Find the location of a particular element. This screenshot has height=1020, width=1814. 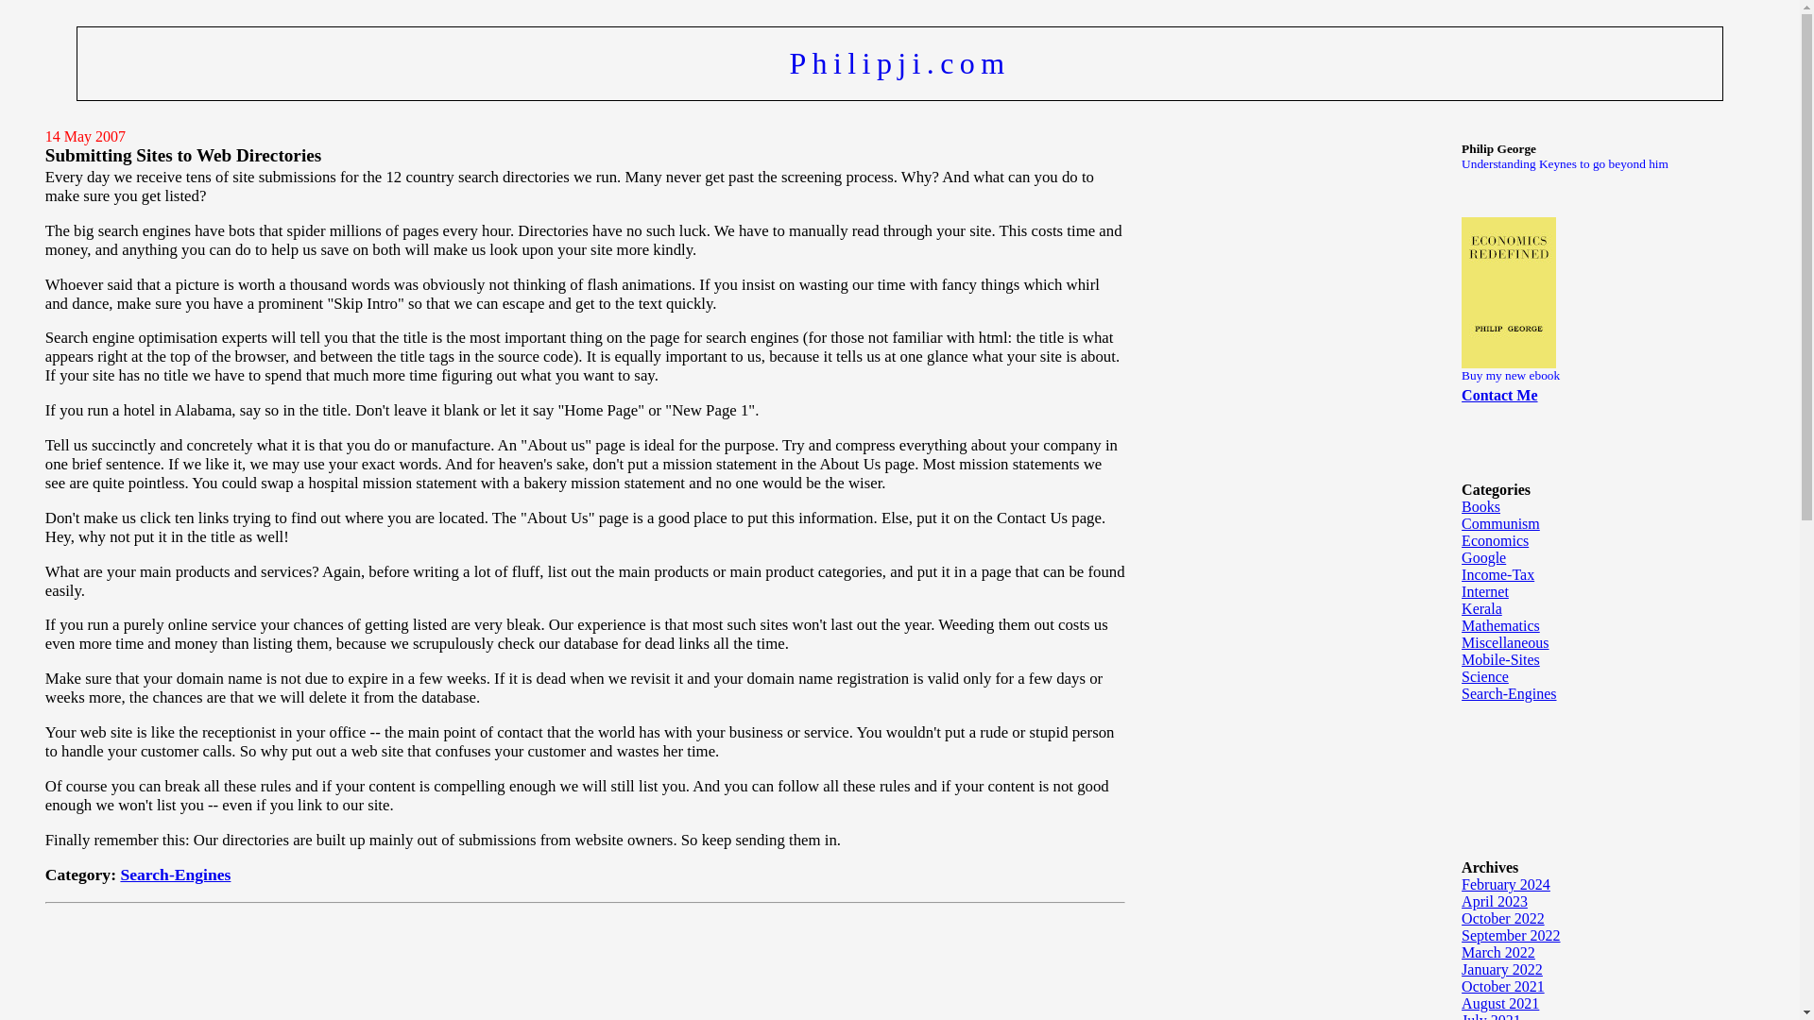

Income-Tax is located at coordinates (1498, 574).